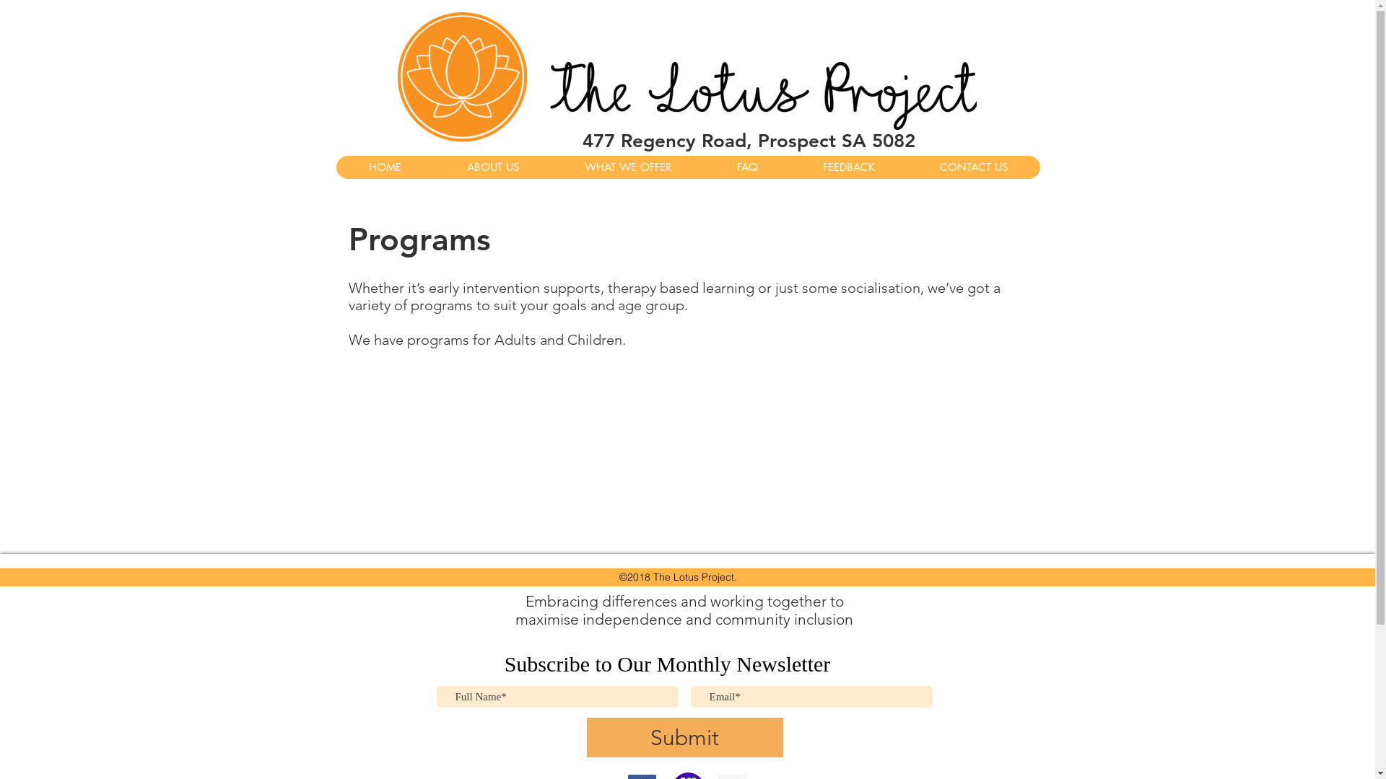 This screenshot has width=1386, height=779. I want to click on WHAT WE OFFER, so click(628, 167).